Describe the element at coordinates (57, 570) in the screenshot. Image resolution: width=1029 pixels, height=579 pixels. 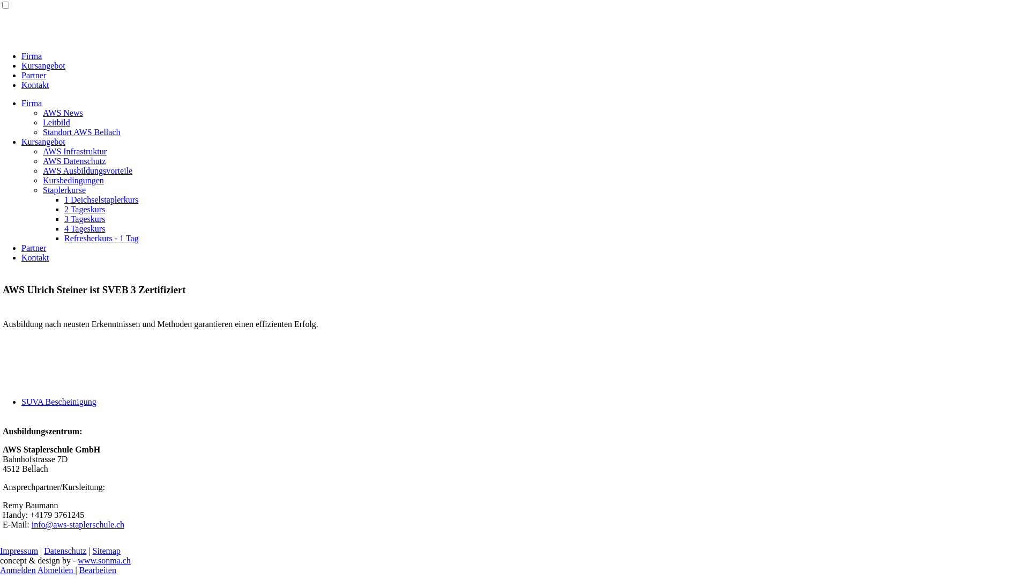
I see `Abmelden` at that location.